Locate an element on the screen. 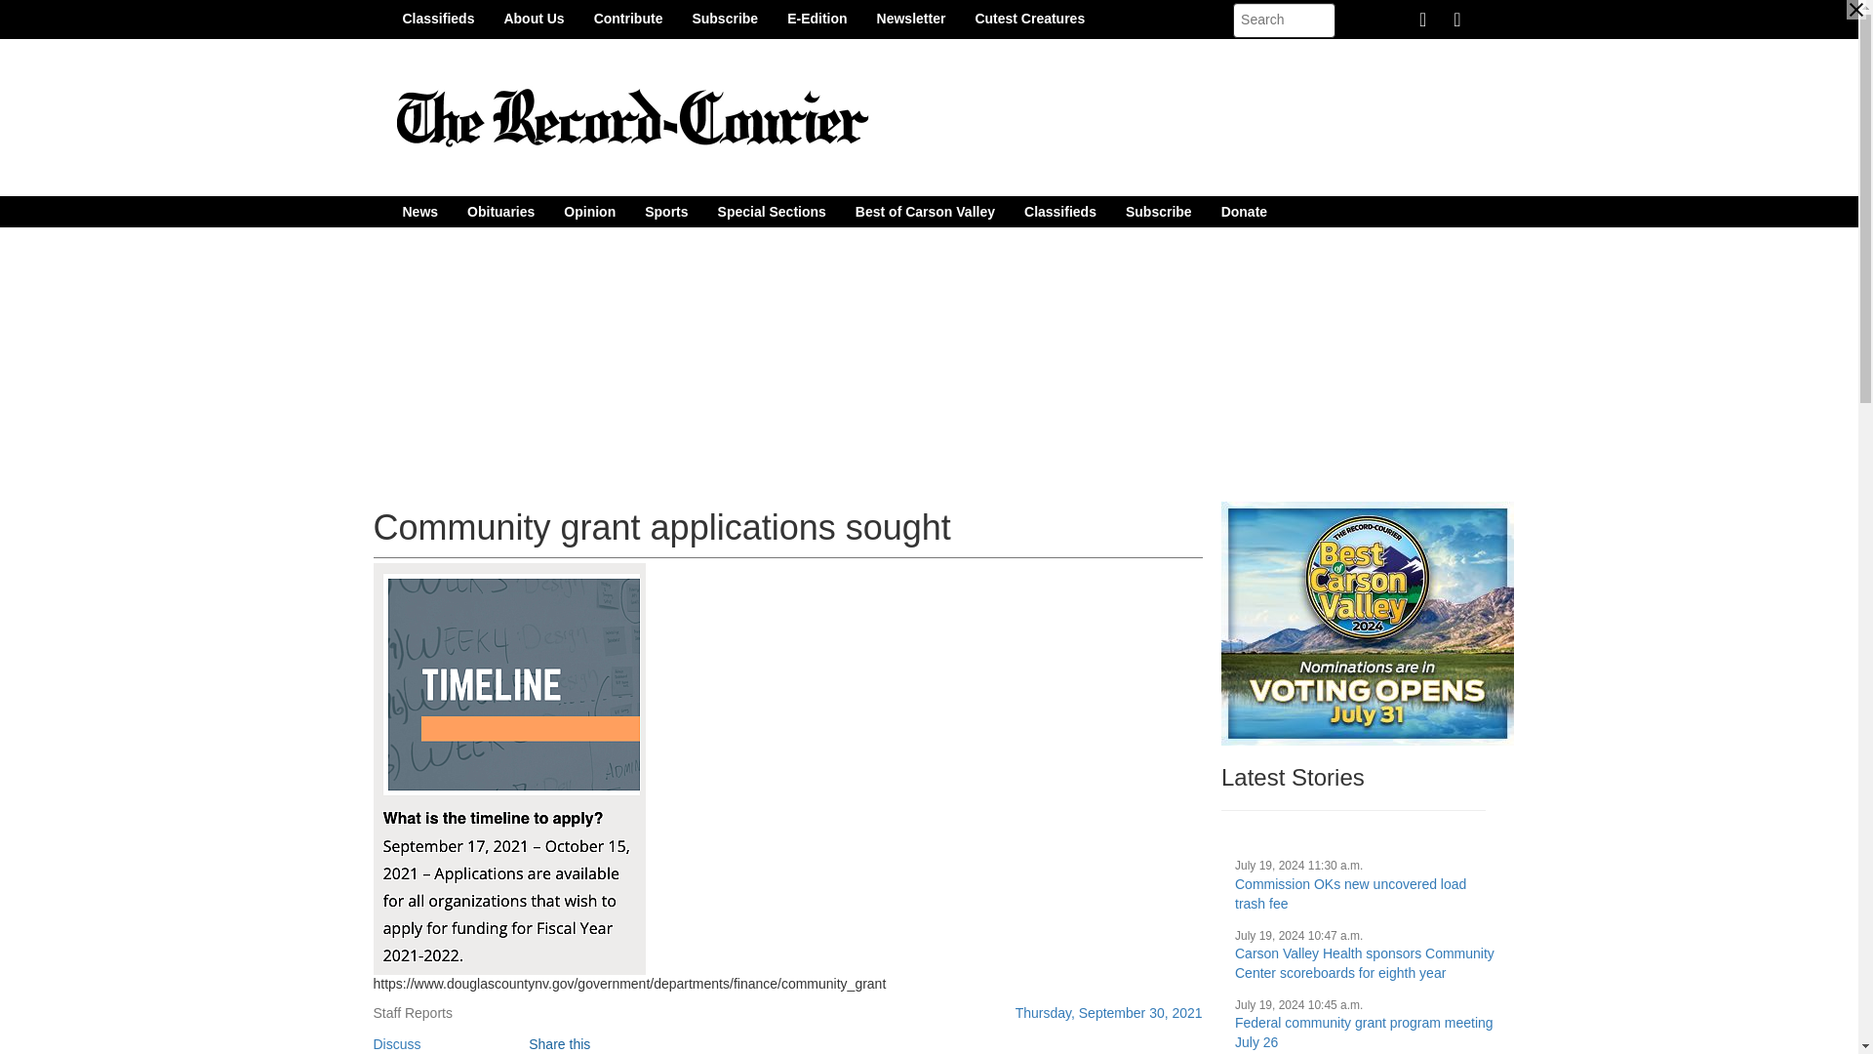 The width and height of the screenshot is (1873, 1054). Newsletter is located at coordinates (911, 18).